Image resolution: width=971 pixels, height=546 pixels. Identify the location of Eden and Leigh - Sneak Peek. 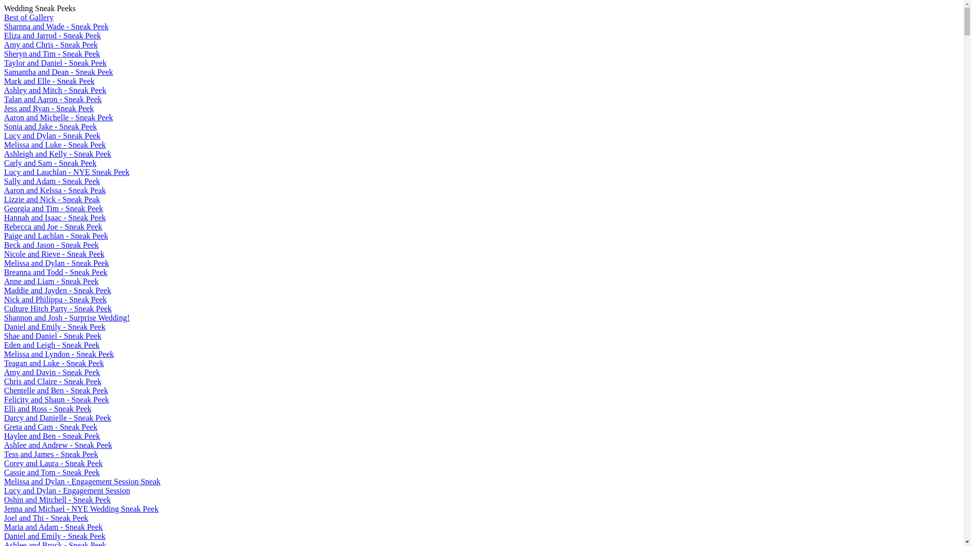
(52, 345).